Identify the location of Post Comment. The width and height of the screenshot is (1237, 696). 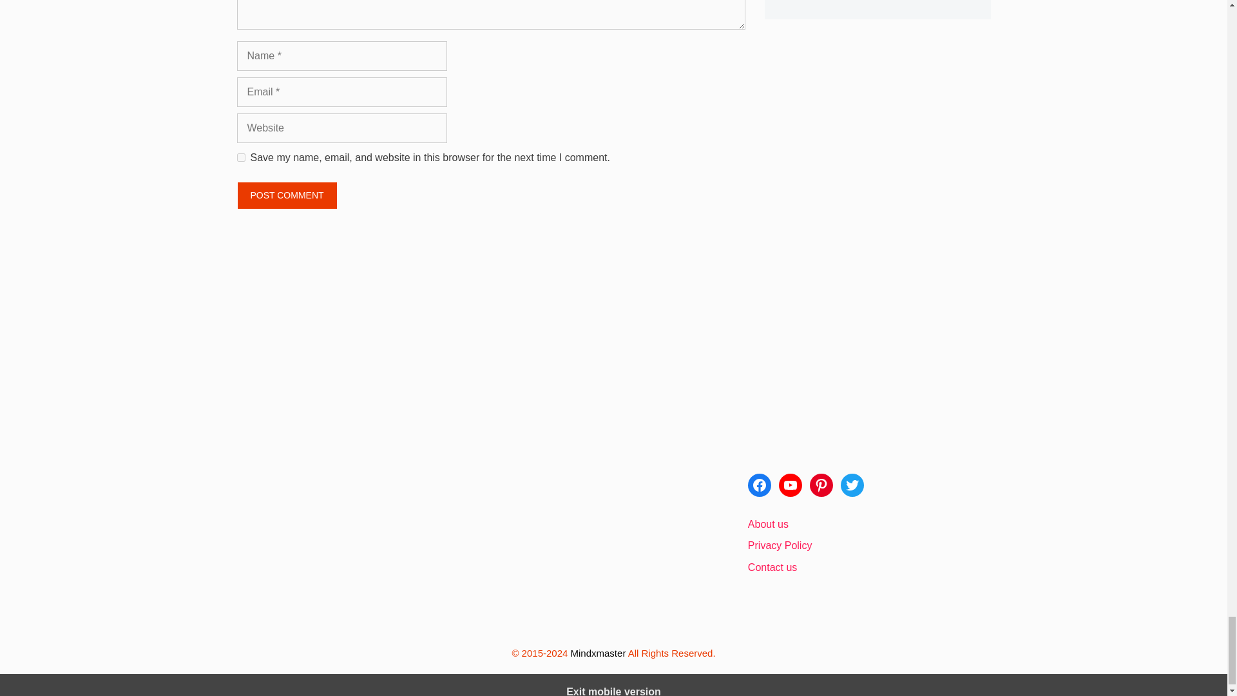
(287, 195).